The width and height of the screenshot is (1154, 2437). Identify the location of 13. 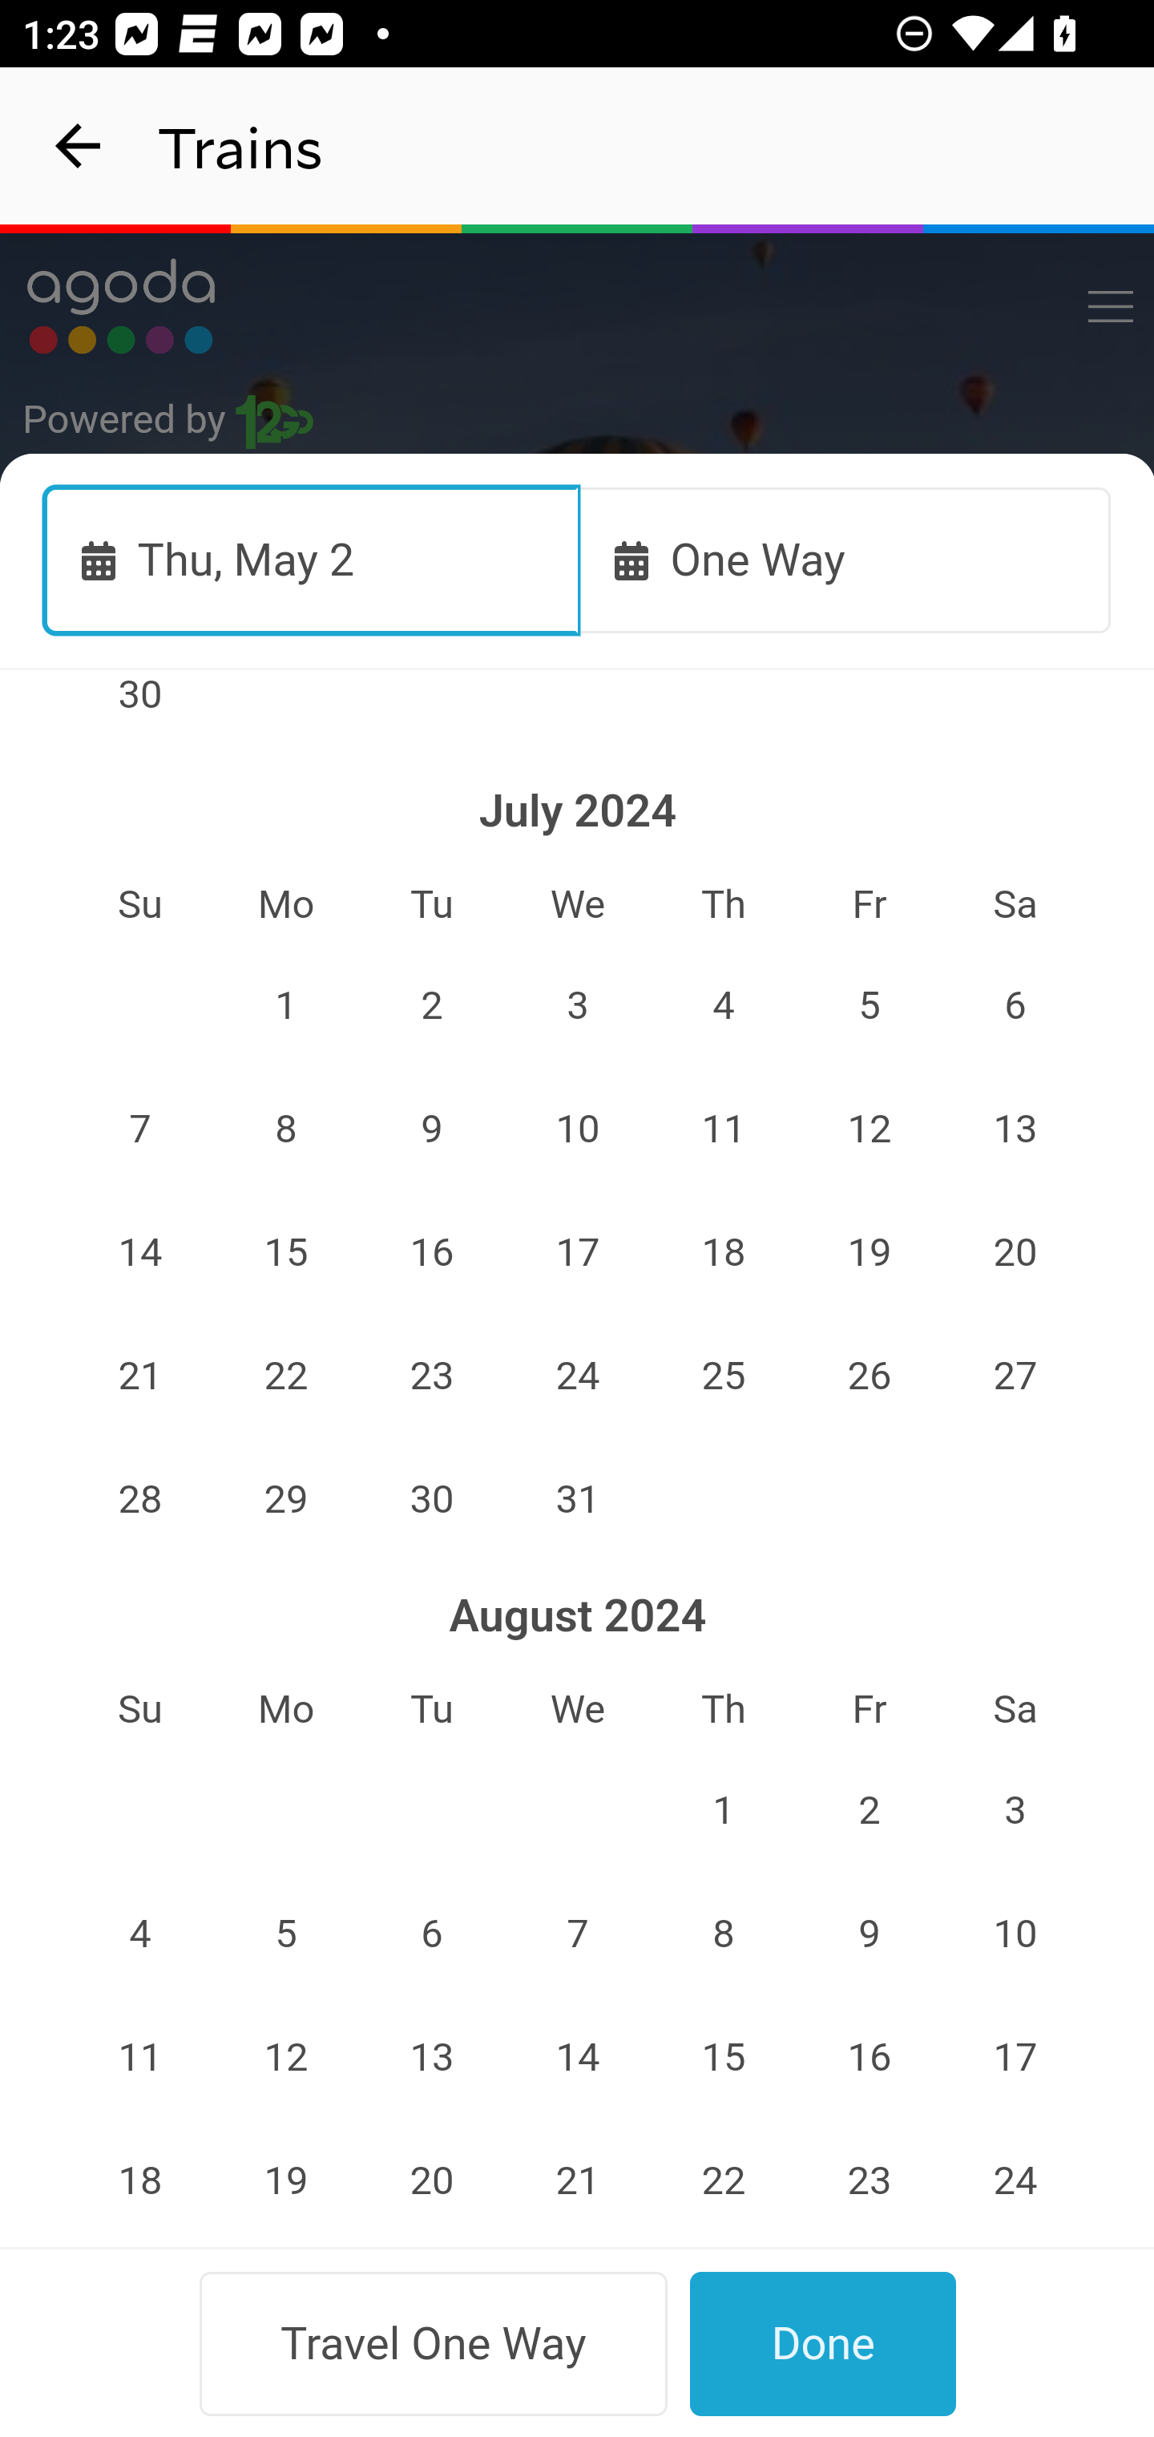
(1016, 1129).